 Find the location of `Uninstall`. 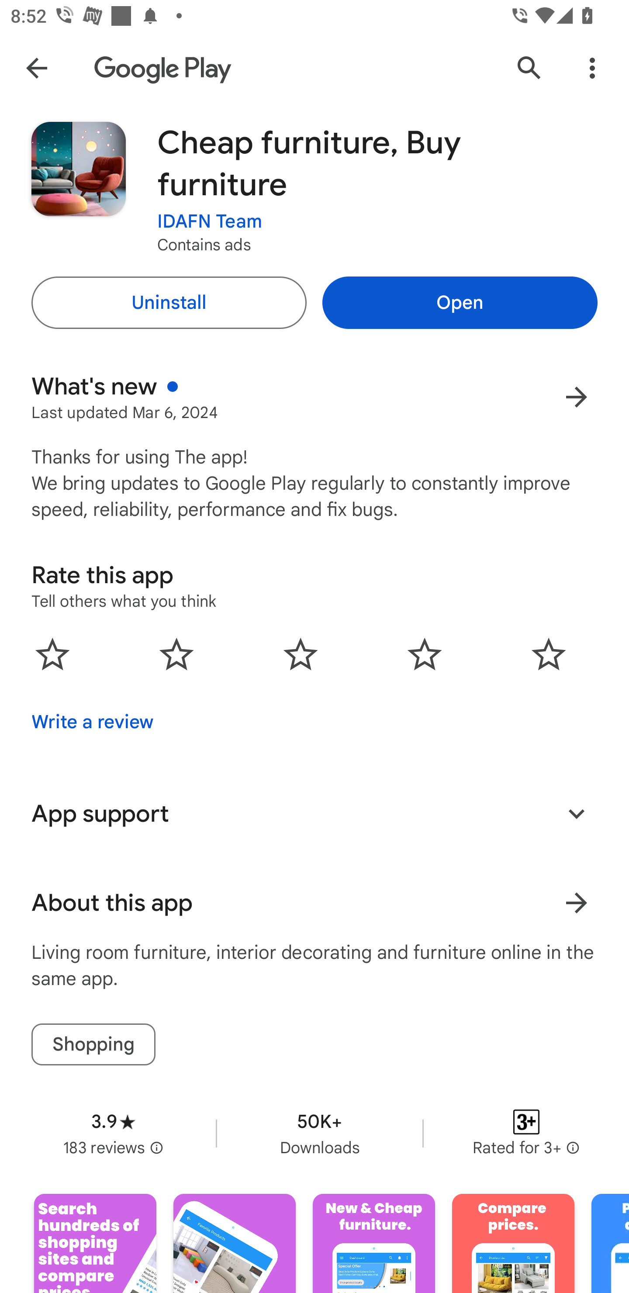

Uninstall is located at coordinates (169, 302).